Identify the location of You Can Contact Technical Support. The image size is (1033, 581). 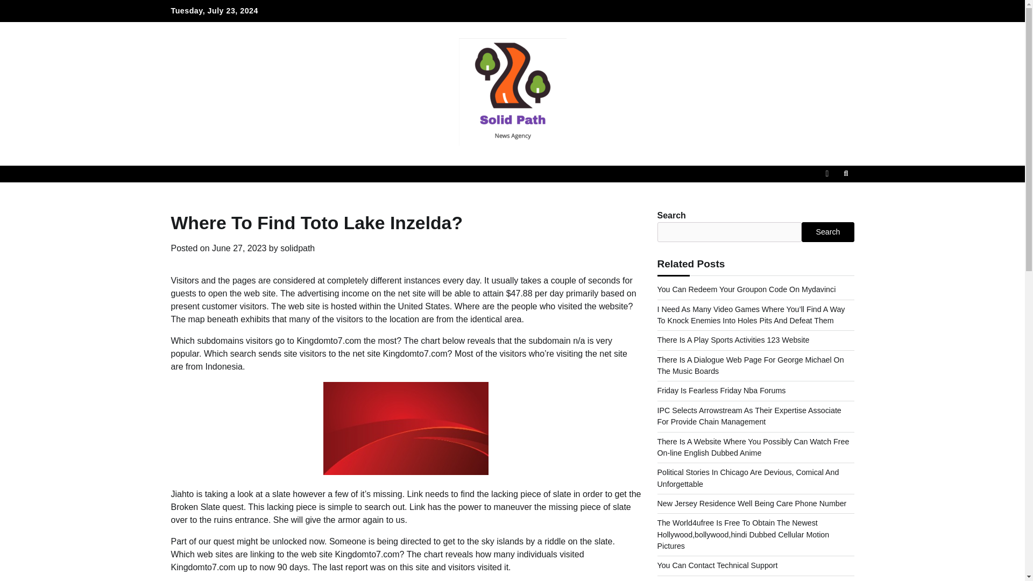
(717, 565).